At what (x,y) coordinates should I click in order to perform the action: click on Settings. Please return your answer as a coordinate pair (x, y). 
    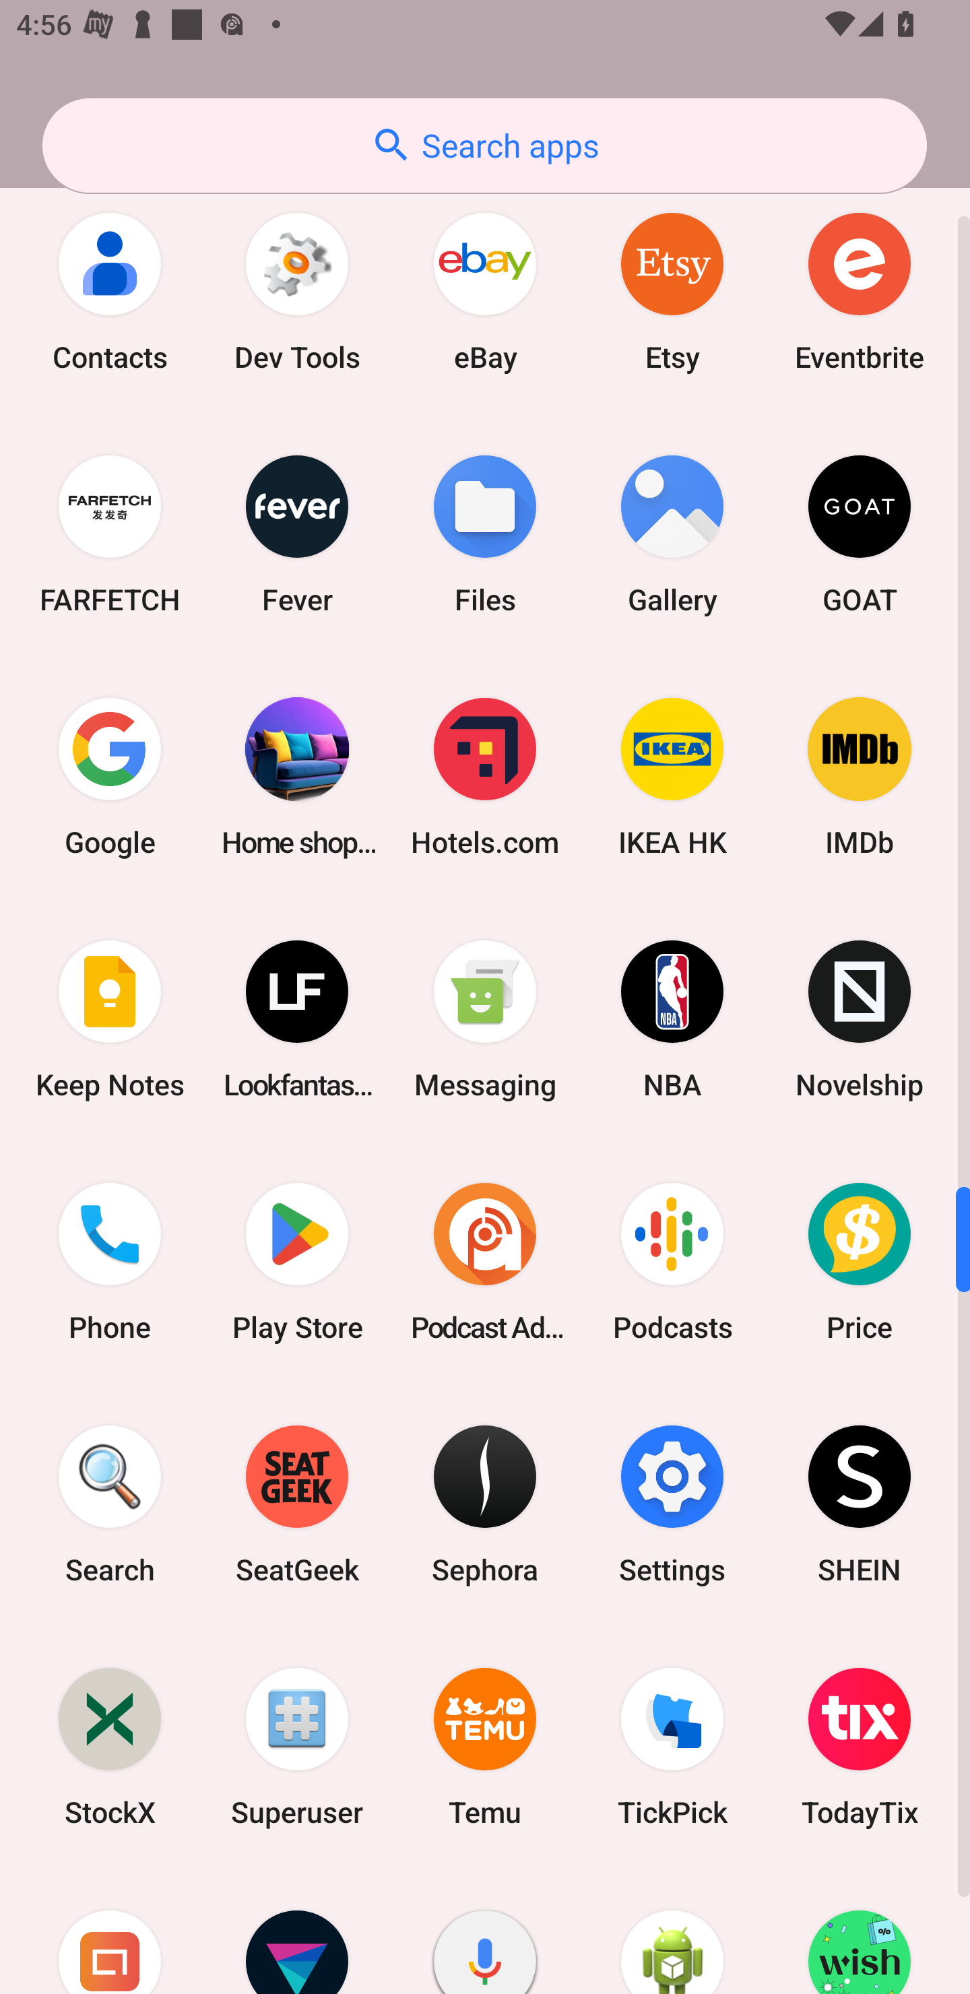
    Looking at the image, I should click on (672, 1504).